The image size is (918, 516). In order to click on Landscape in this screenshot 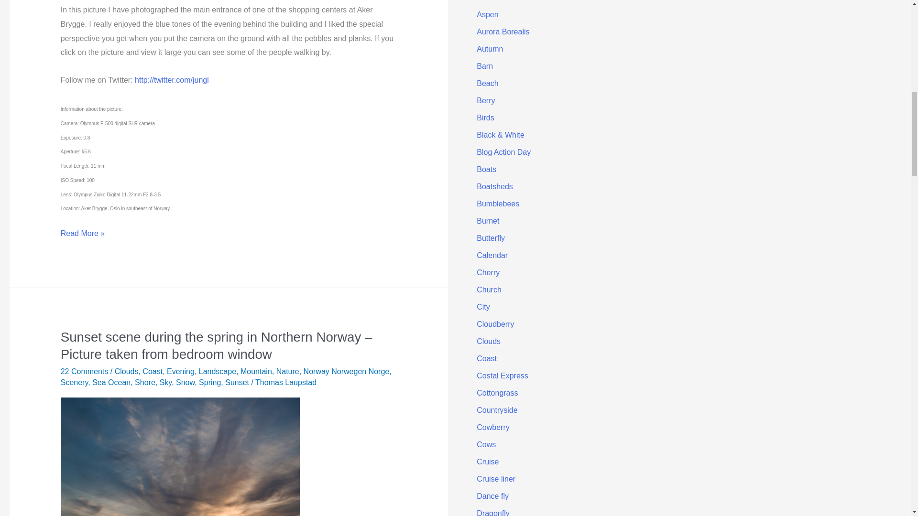, I will do `click(217, 371)`.